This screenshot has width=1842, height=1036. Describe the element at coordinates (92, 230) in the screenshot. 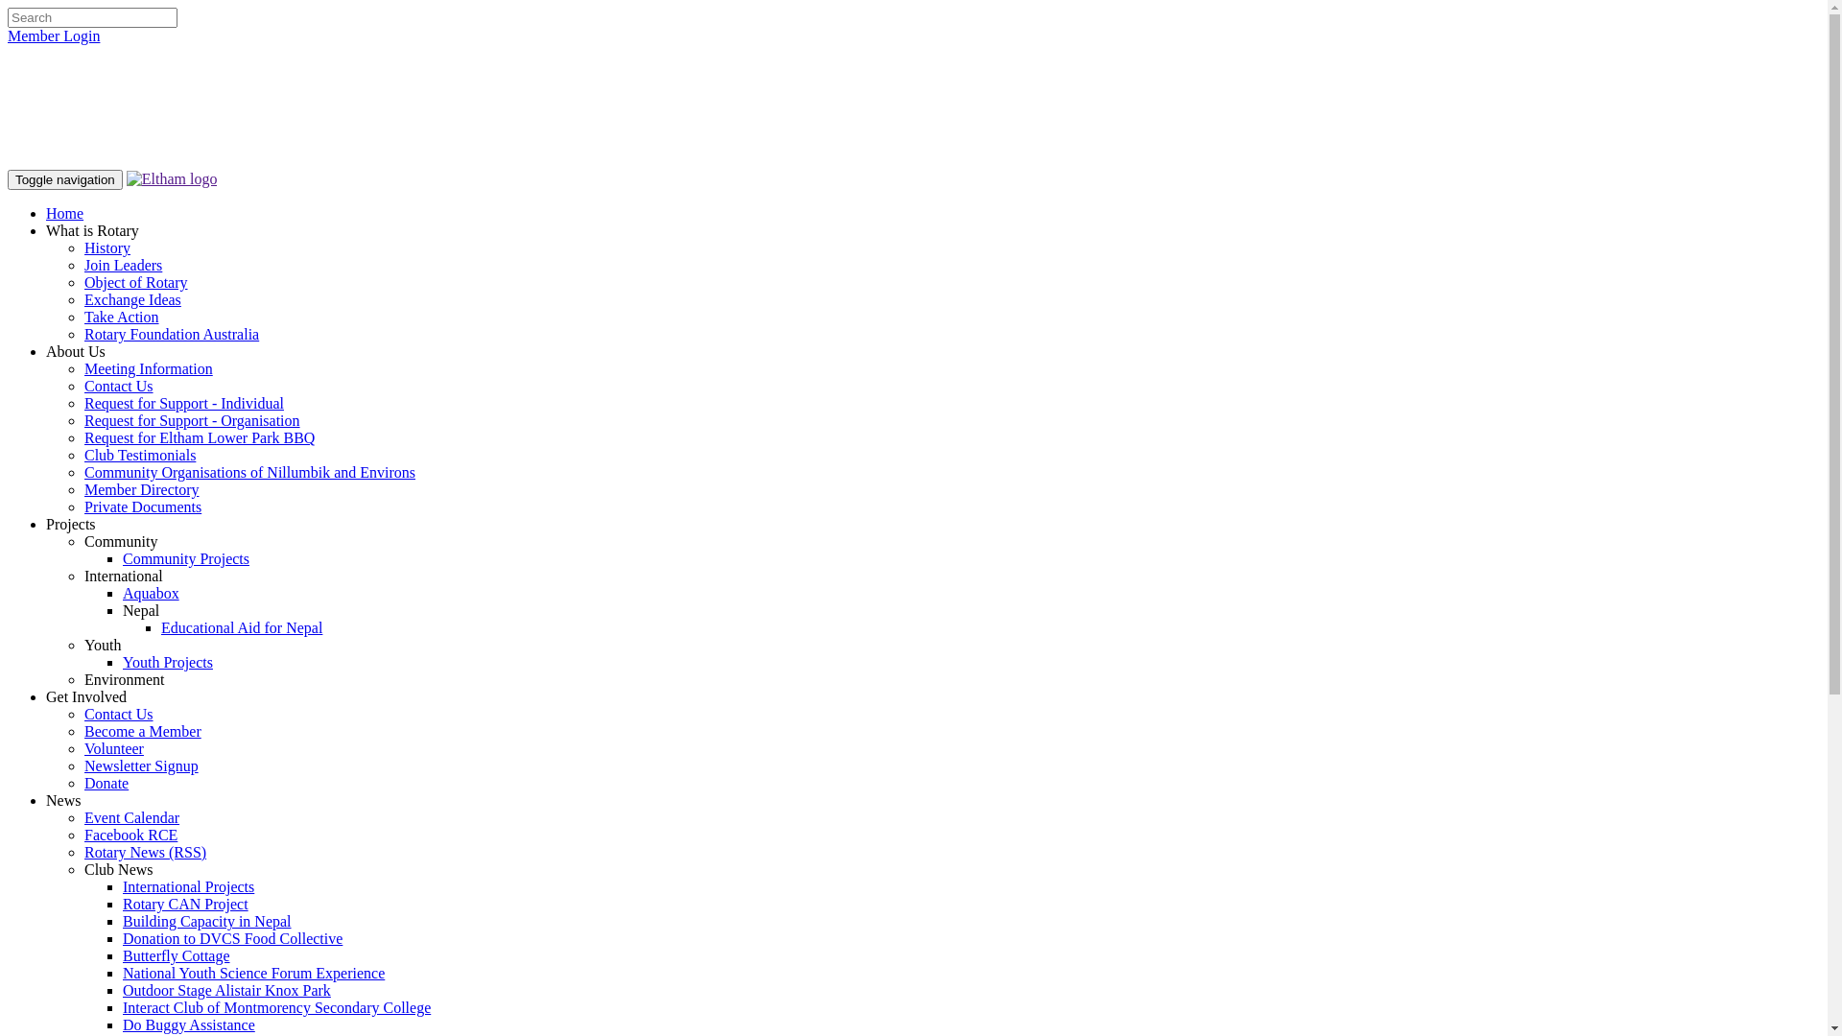

I see `What is Rotary` at that location.